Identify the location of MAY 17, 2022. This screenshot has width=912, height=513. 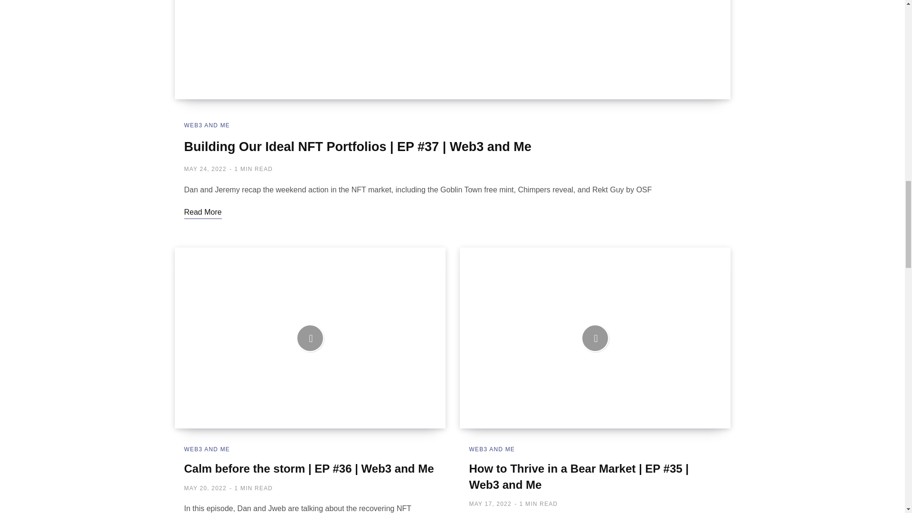
(490, 504).